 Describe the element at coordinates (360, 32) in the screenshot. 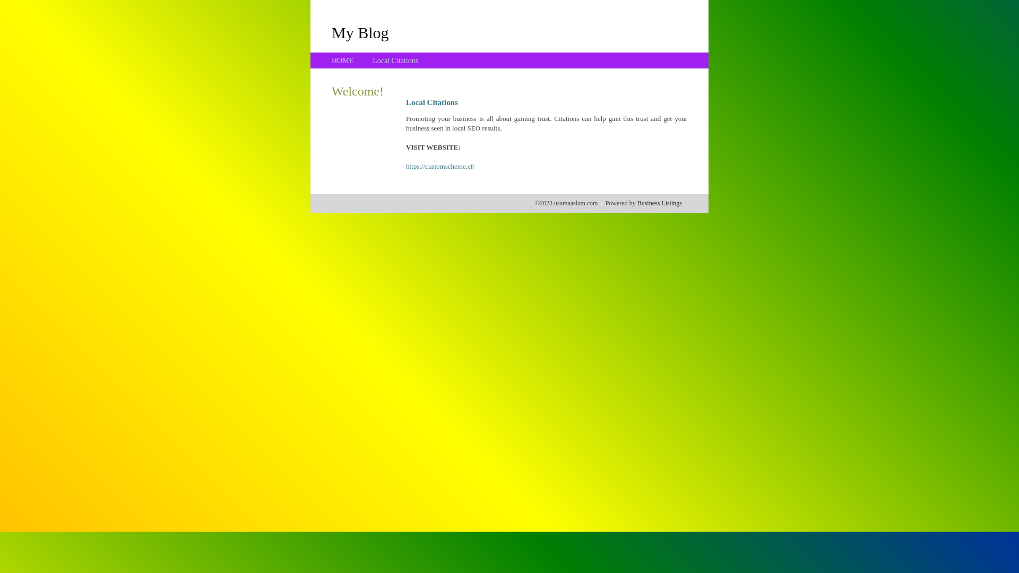

I see `My Blog` at that location.